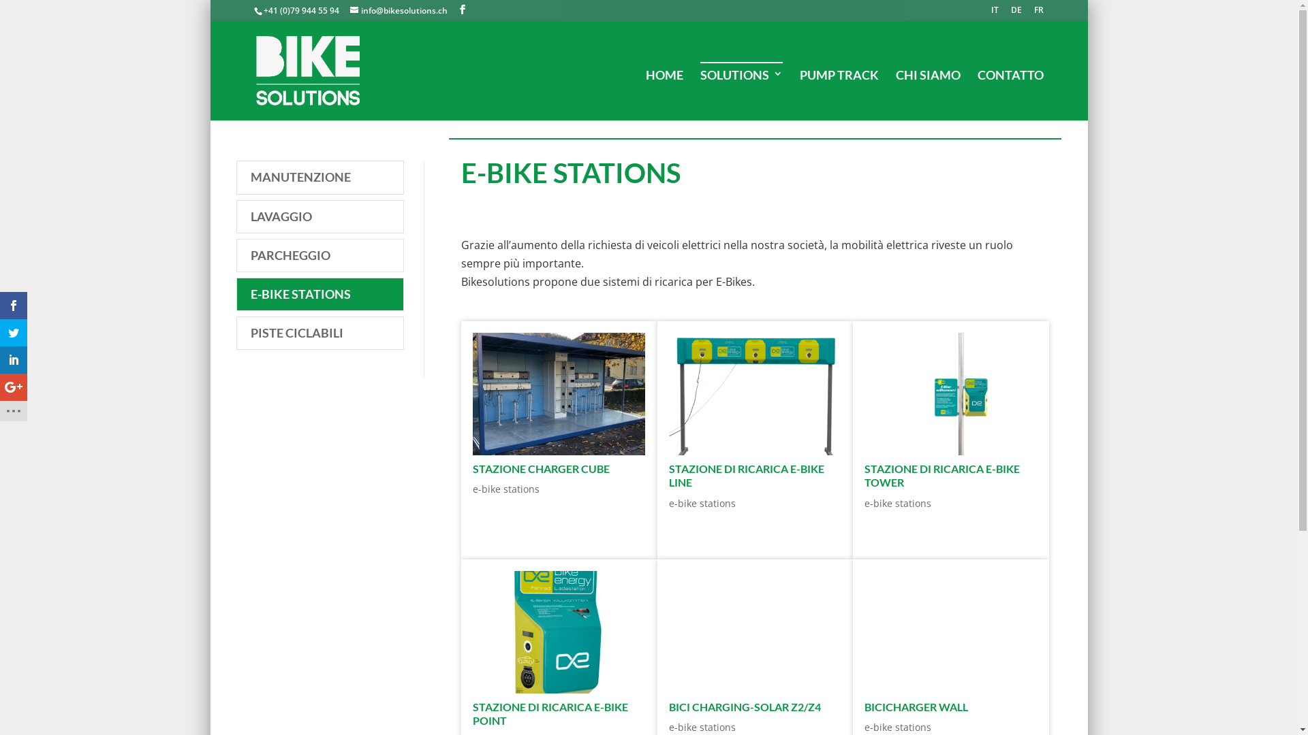 This screenshot has height=735, width=1308. What do you see at coordinates (559, 394) in the screenshot?
I see `Stazione CHARGER CUBE` at bounding box center [559, 394].